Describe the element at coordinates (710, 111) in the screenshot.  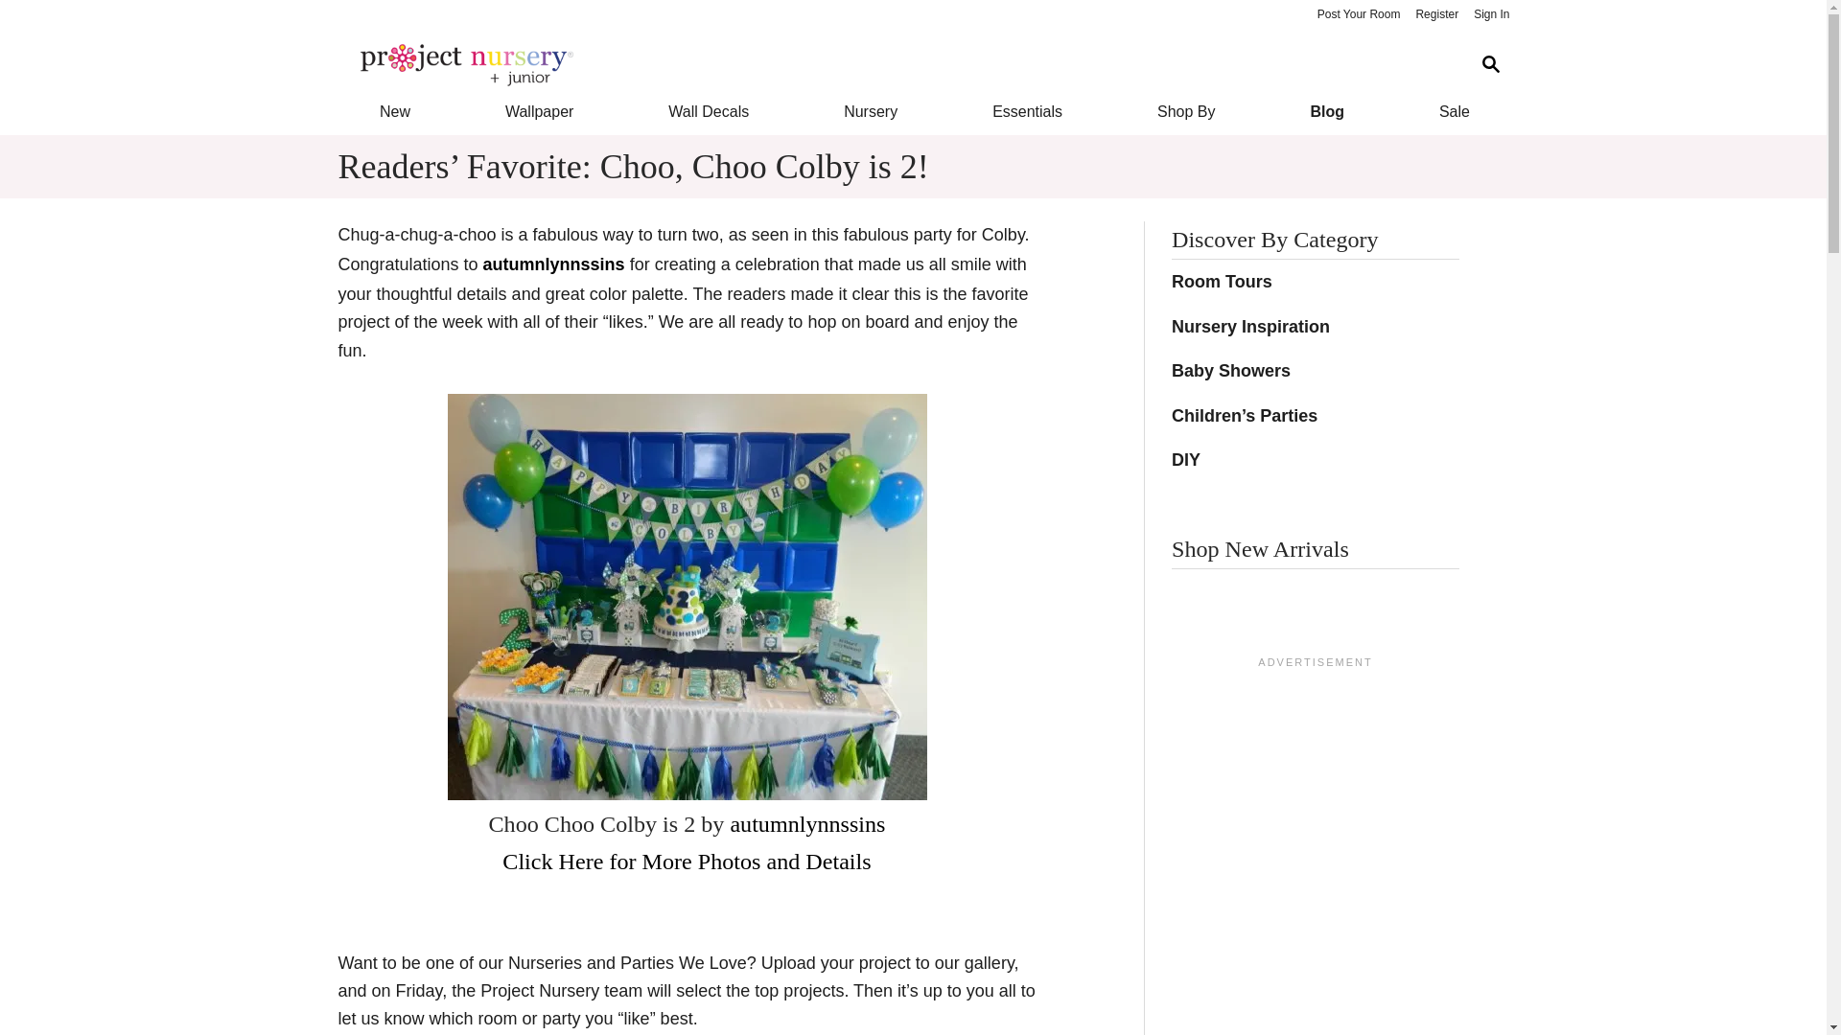
I see `Wall Decals` at that location.